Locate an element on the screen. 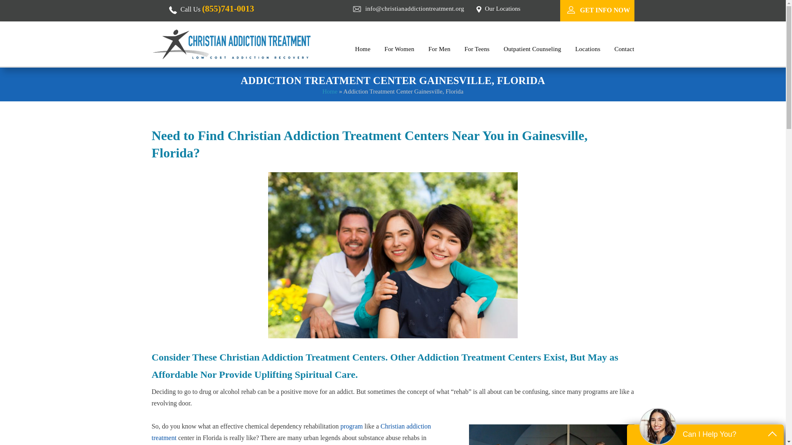 This screenshot has height=445, width=792. Home is located at coordinates (330, 91).